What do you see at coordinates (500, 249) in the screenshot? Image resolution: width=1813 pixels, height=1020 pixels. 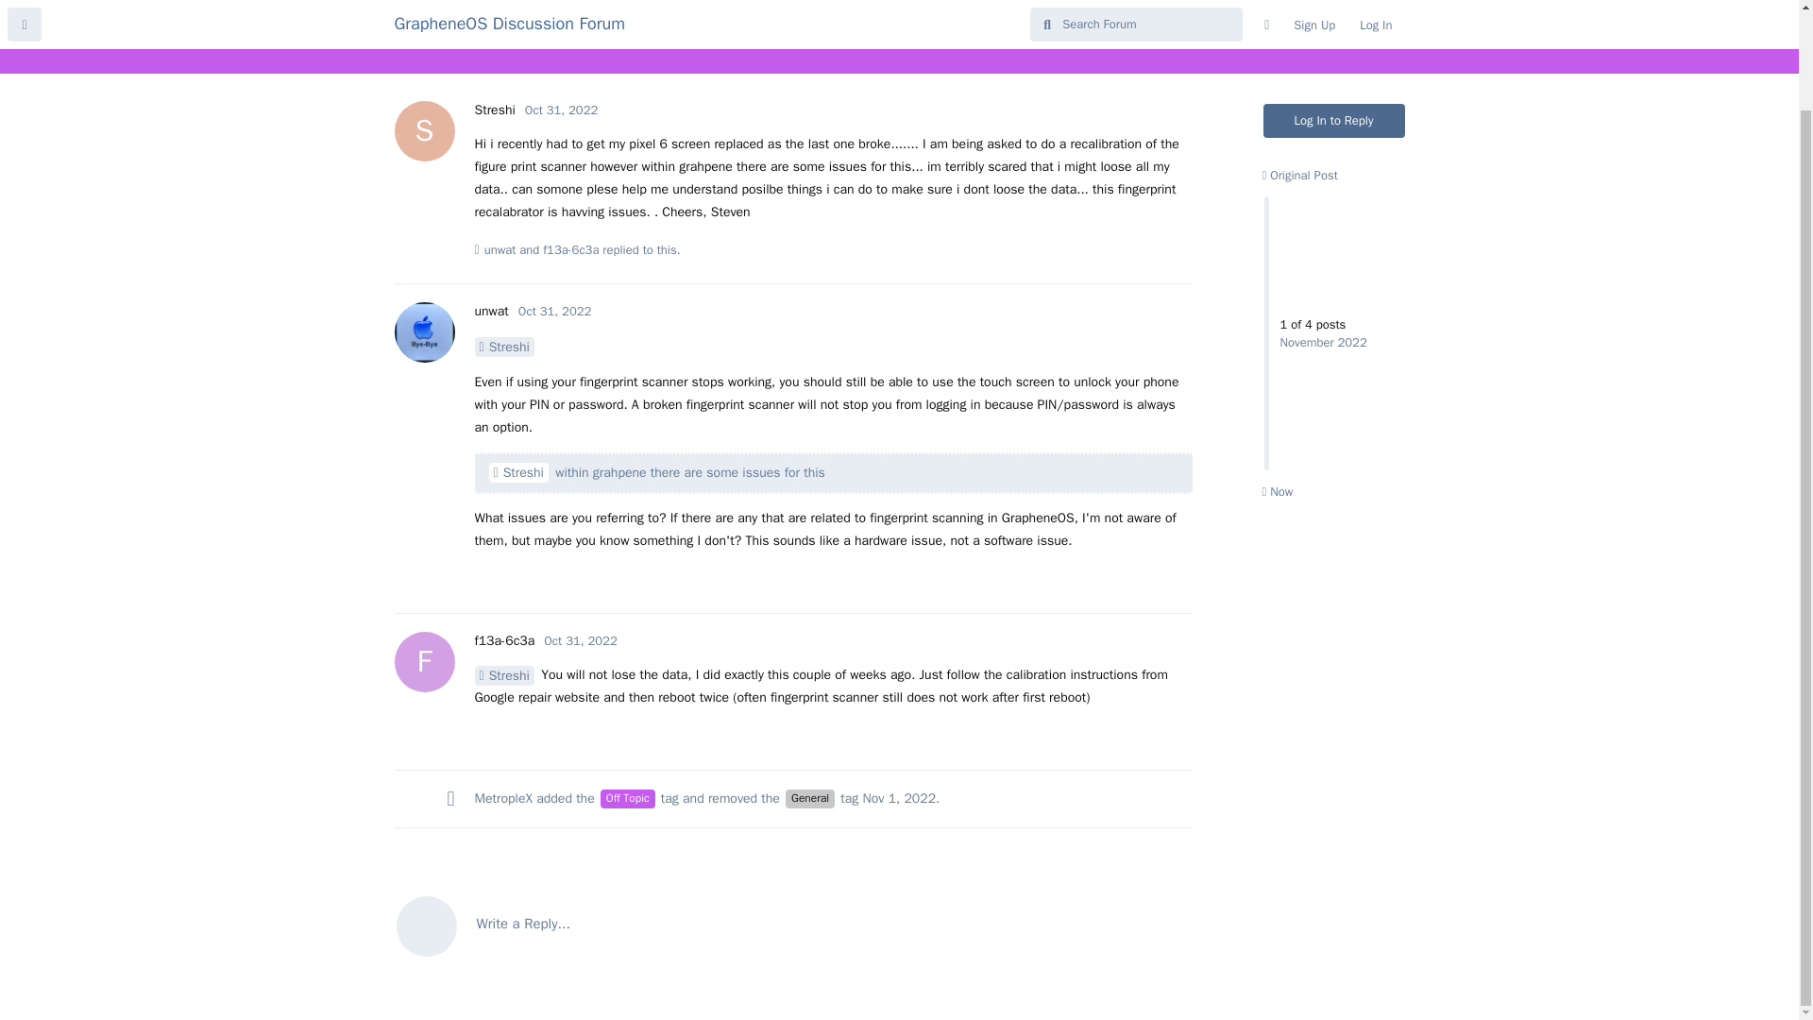 I see `unwat` at bounding box center [500, 249].